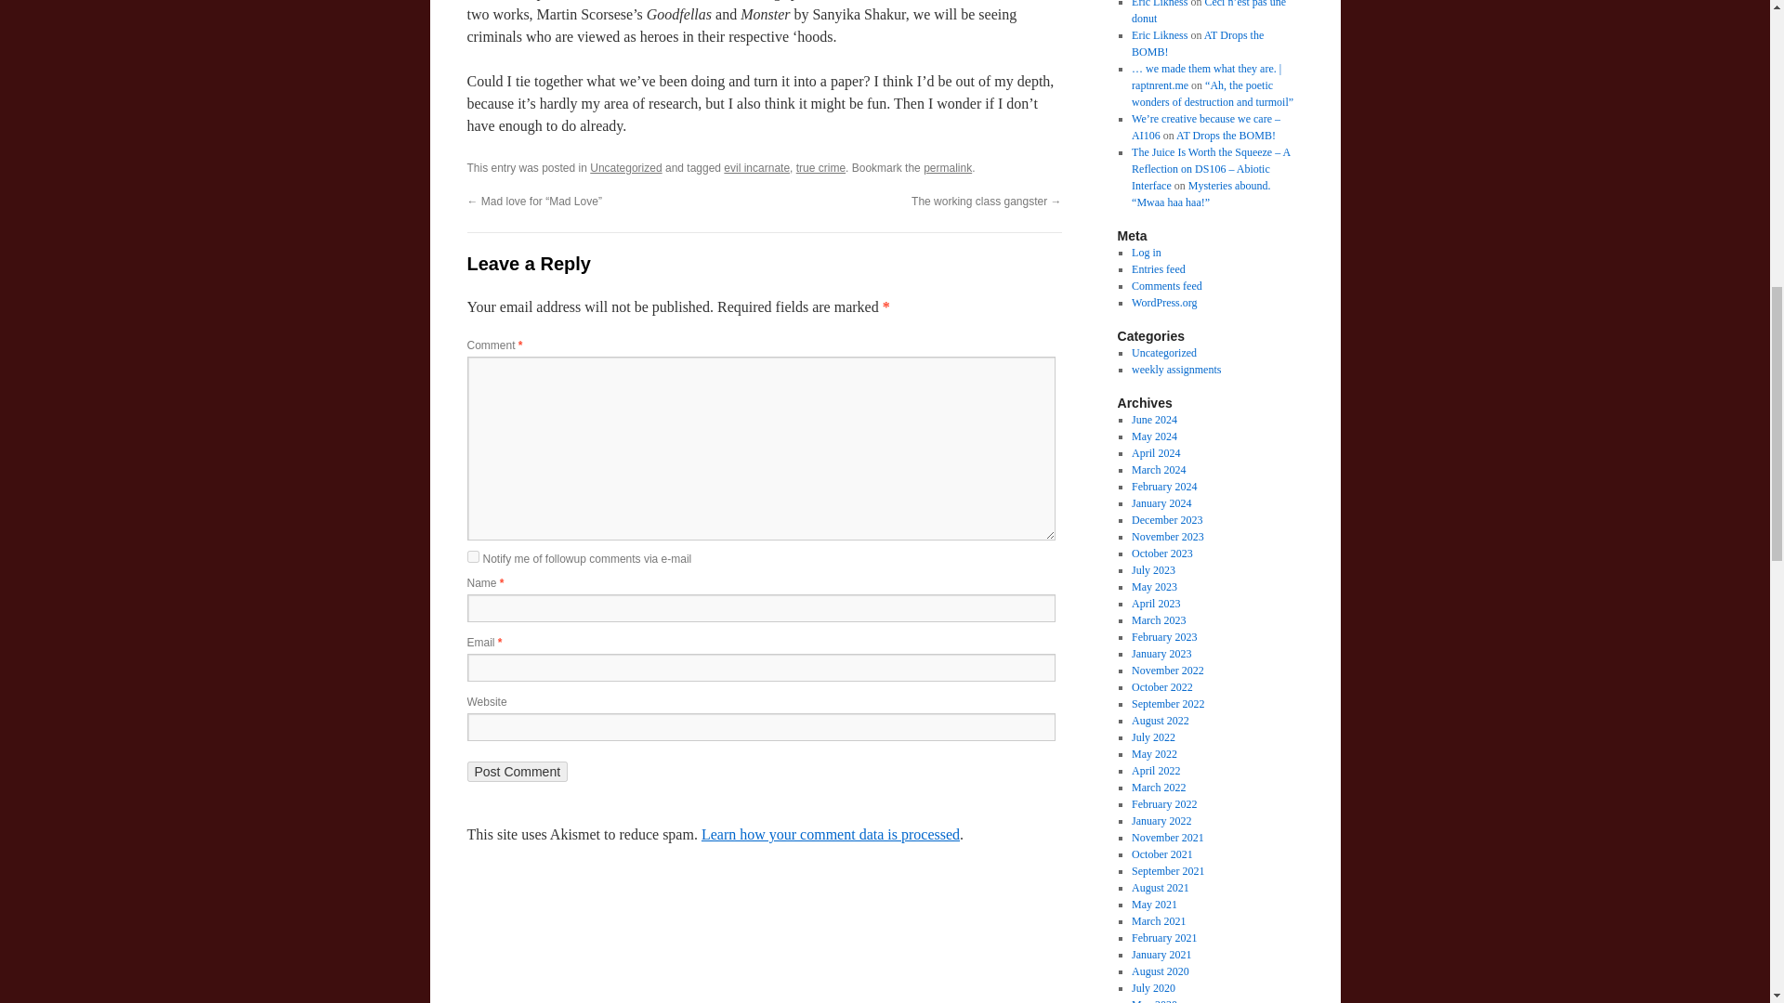  What do you see at coordinates (1160, 35) in the screenshot?
I see `Eric Likness` at bounding box center [1160, 35].